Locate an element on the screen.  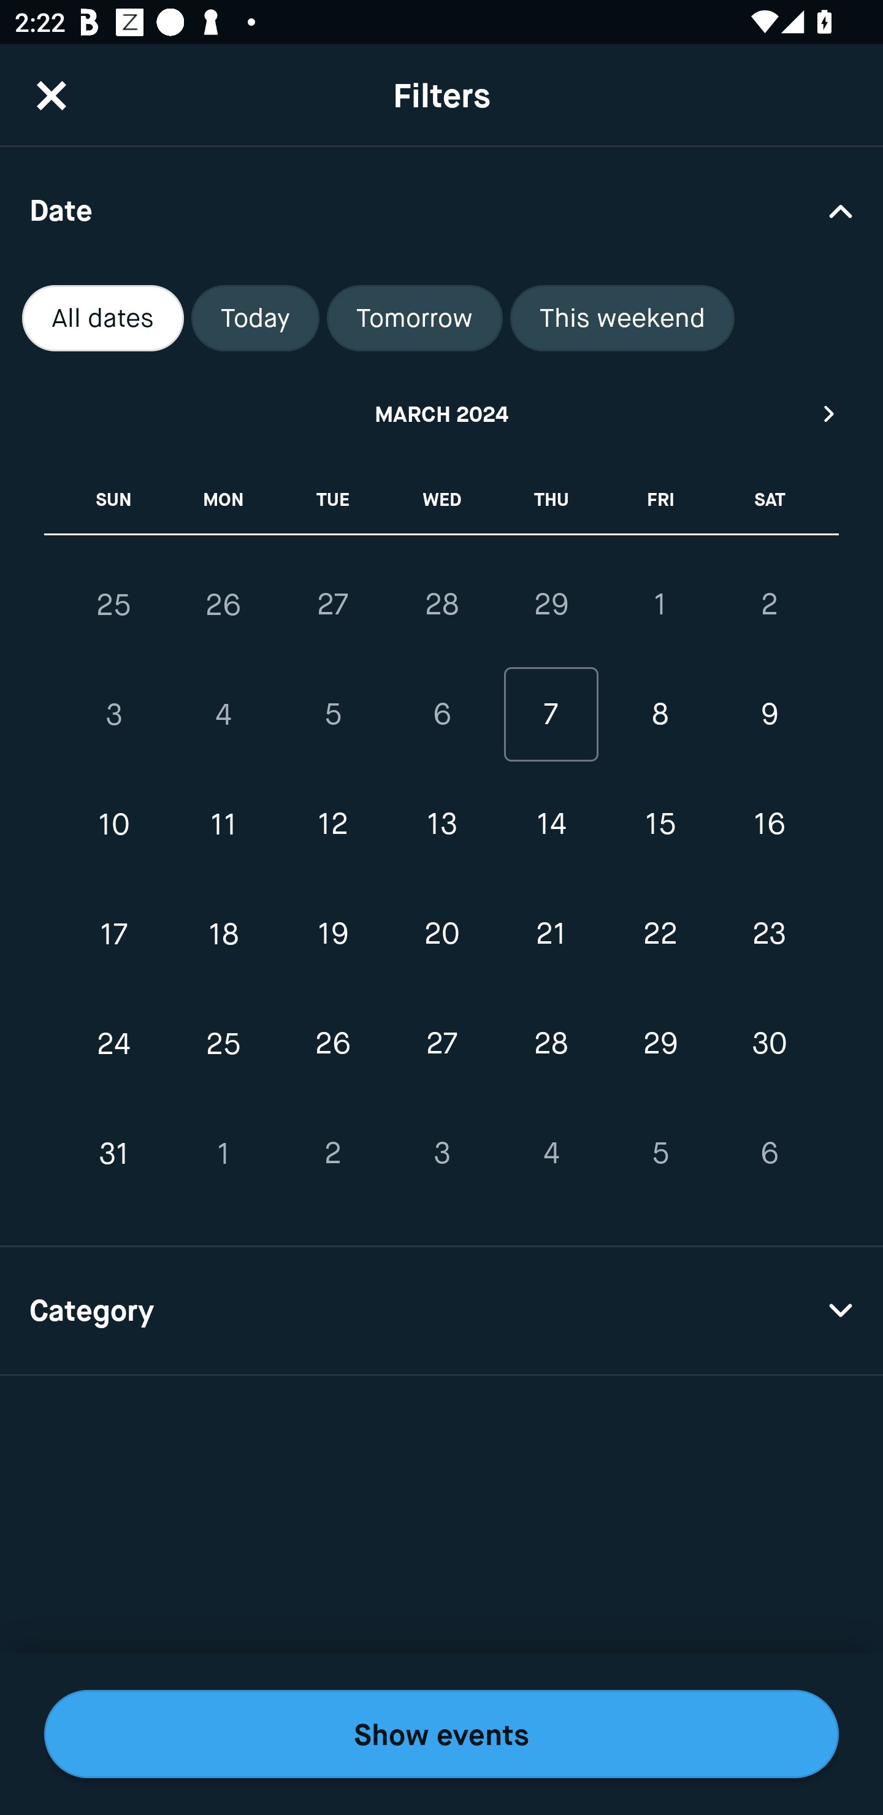
4 is located at coordinates (223, 715).